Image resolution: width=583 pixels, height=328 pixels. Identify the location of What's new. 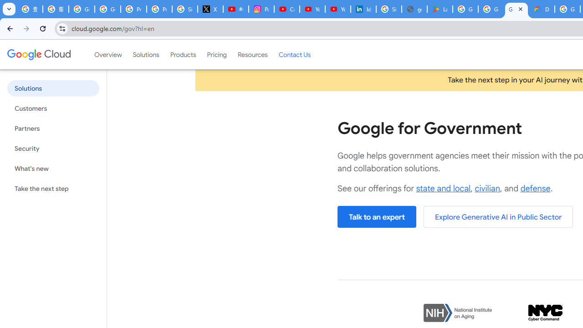
(53, 169).